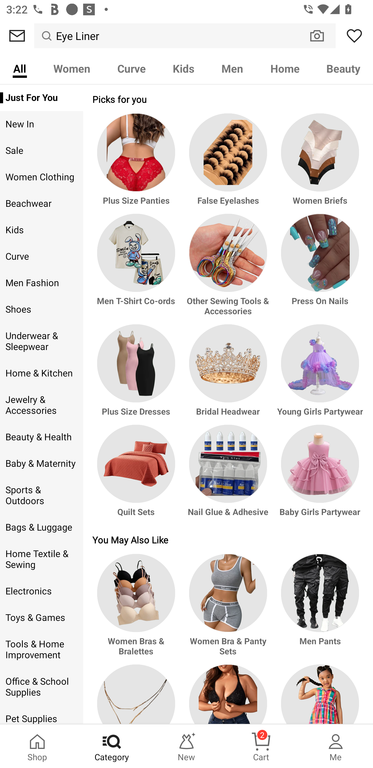  I want to click on Women Clothing, so click(41, 177).